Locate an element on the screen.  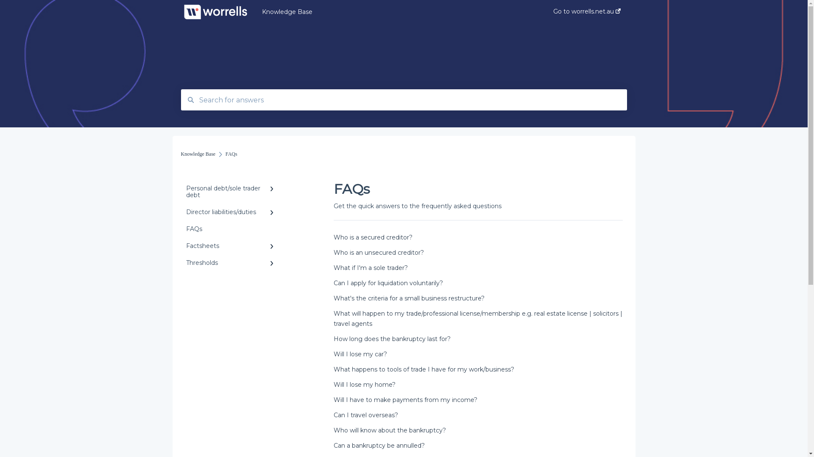
Thresholds is located at coordinates (231, 263).